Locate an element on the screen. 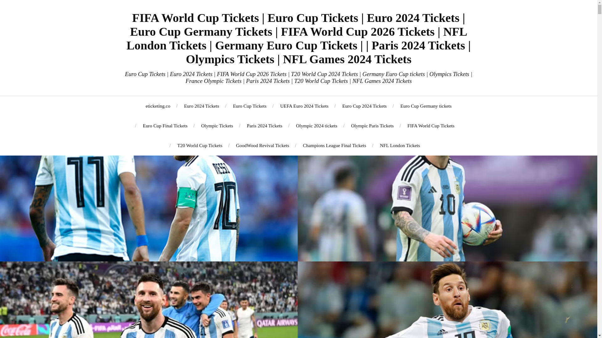 This screenshot has height=338, width=602. UEFA Euro 2024 Tickets is located at coordinates (304, 106).